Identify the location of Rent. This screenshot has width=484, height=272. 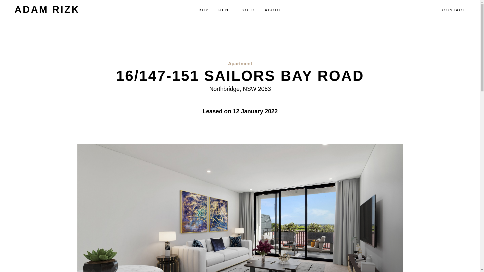
(225, 10).